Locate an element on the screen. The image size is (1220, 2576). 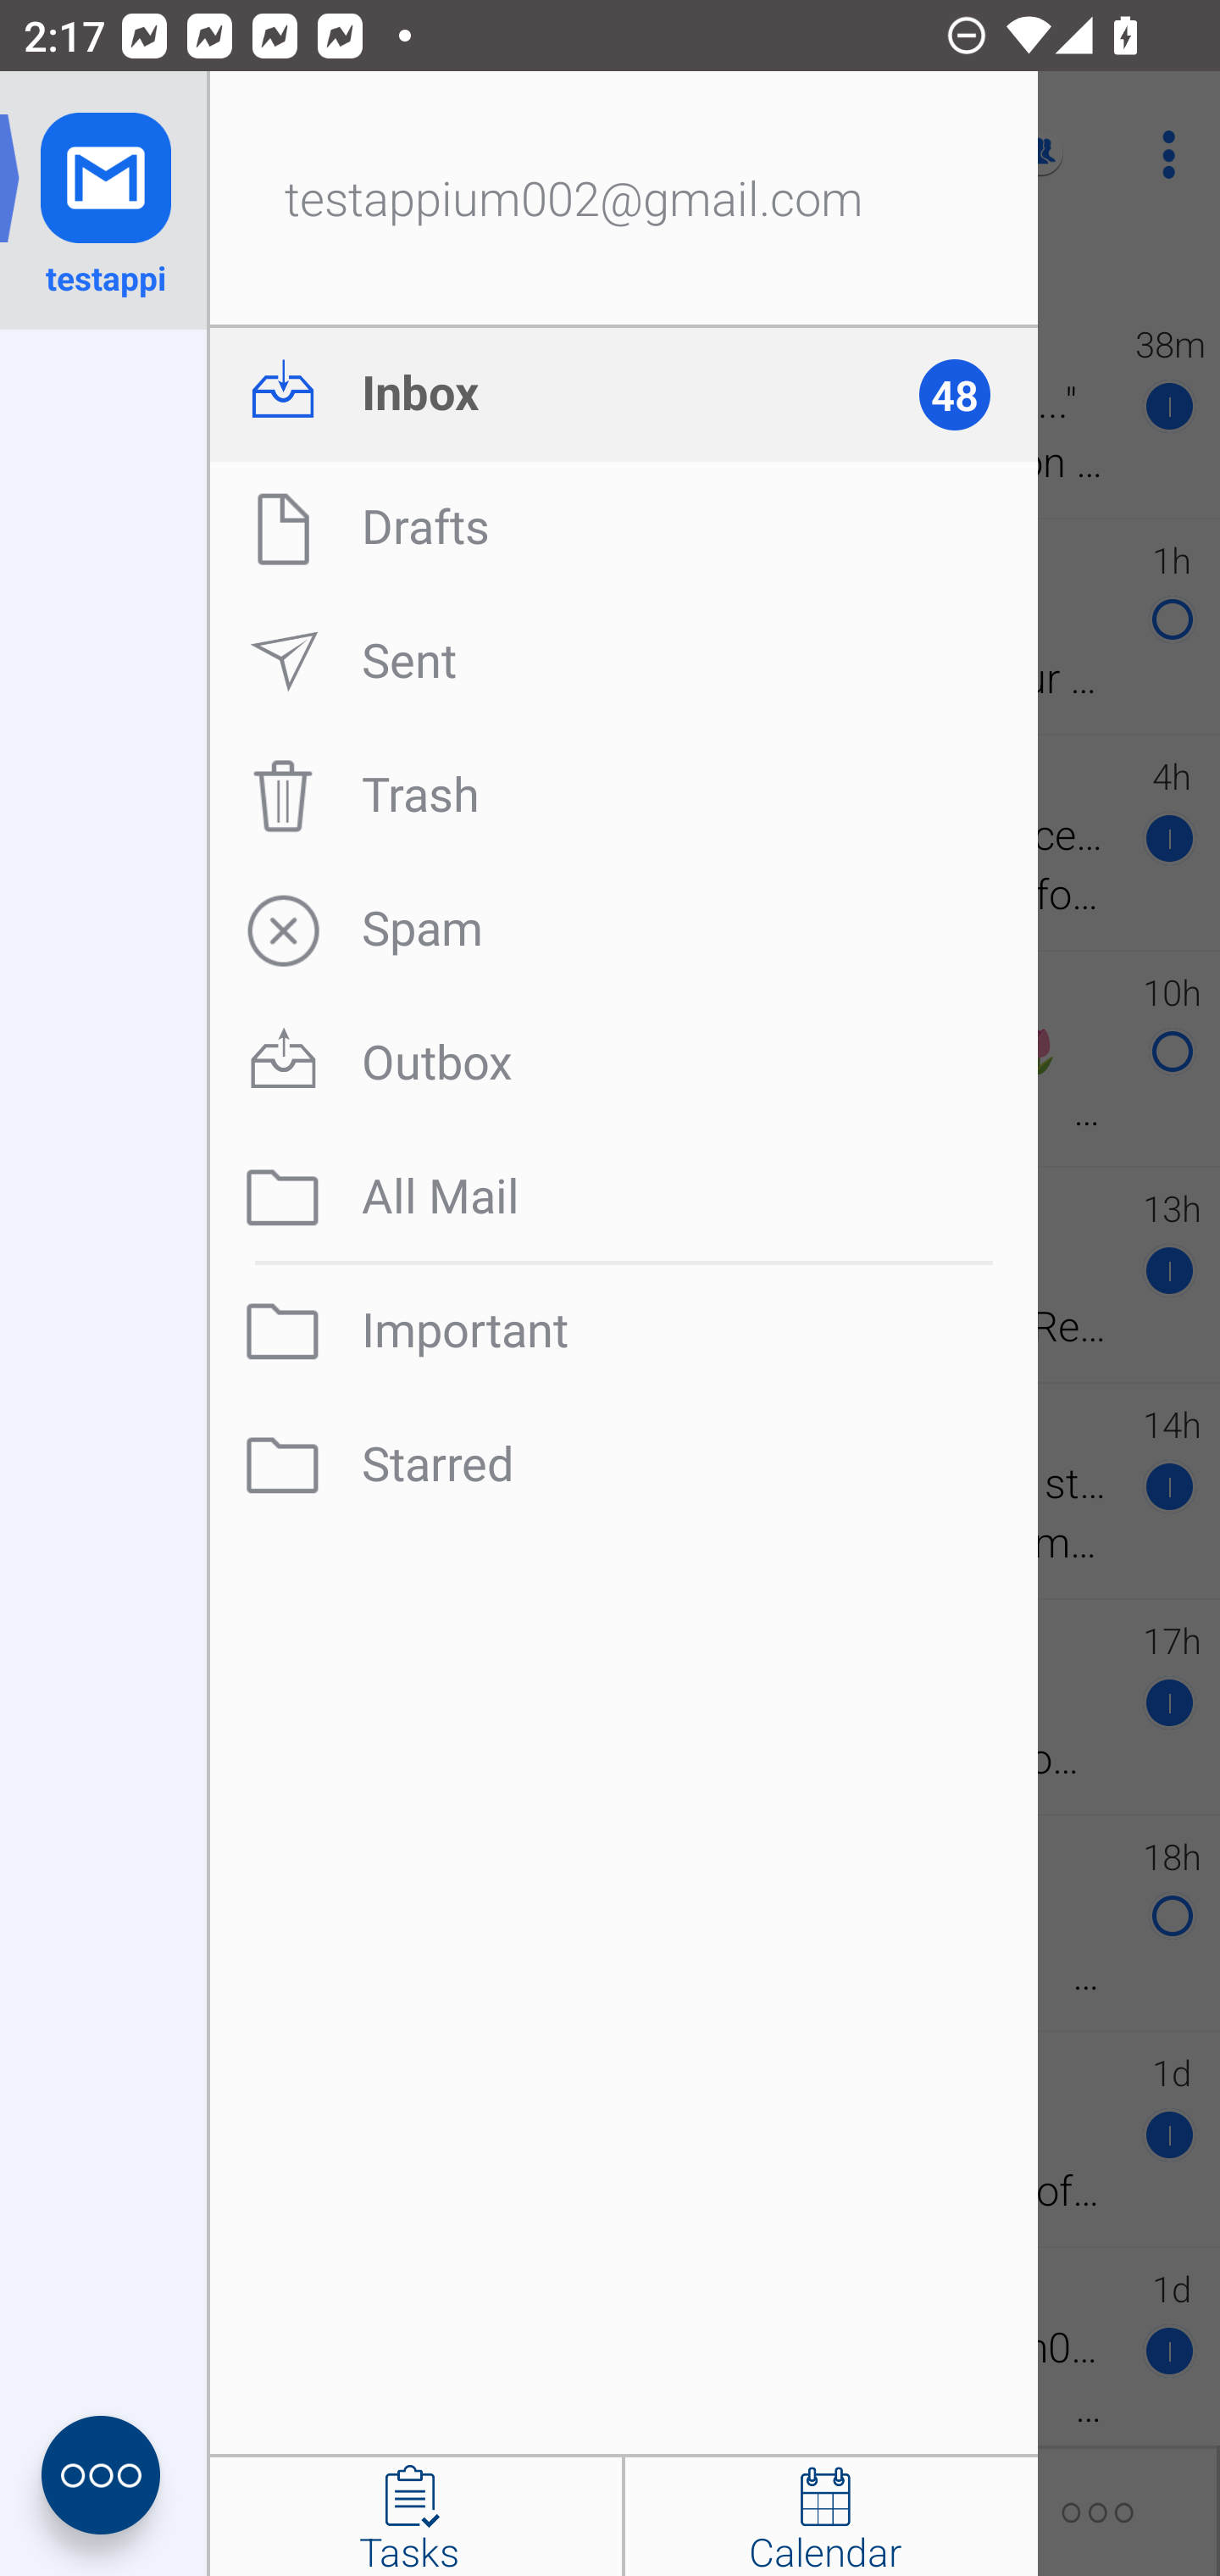
48 is located at coordinates (969, 394).